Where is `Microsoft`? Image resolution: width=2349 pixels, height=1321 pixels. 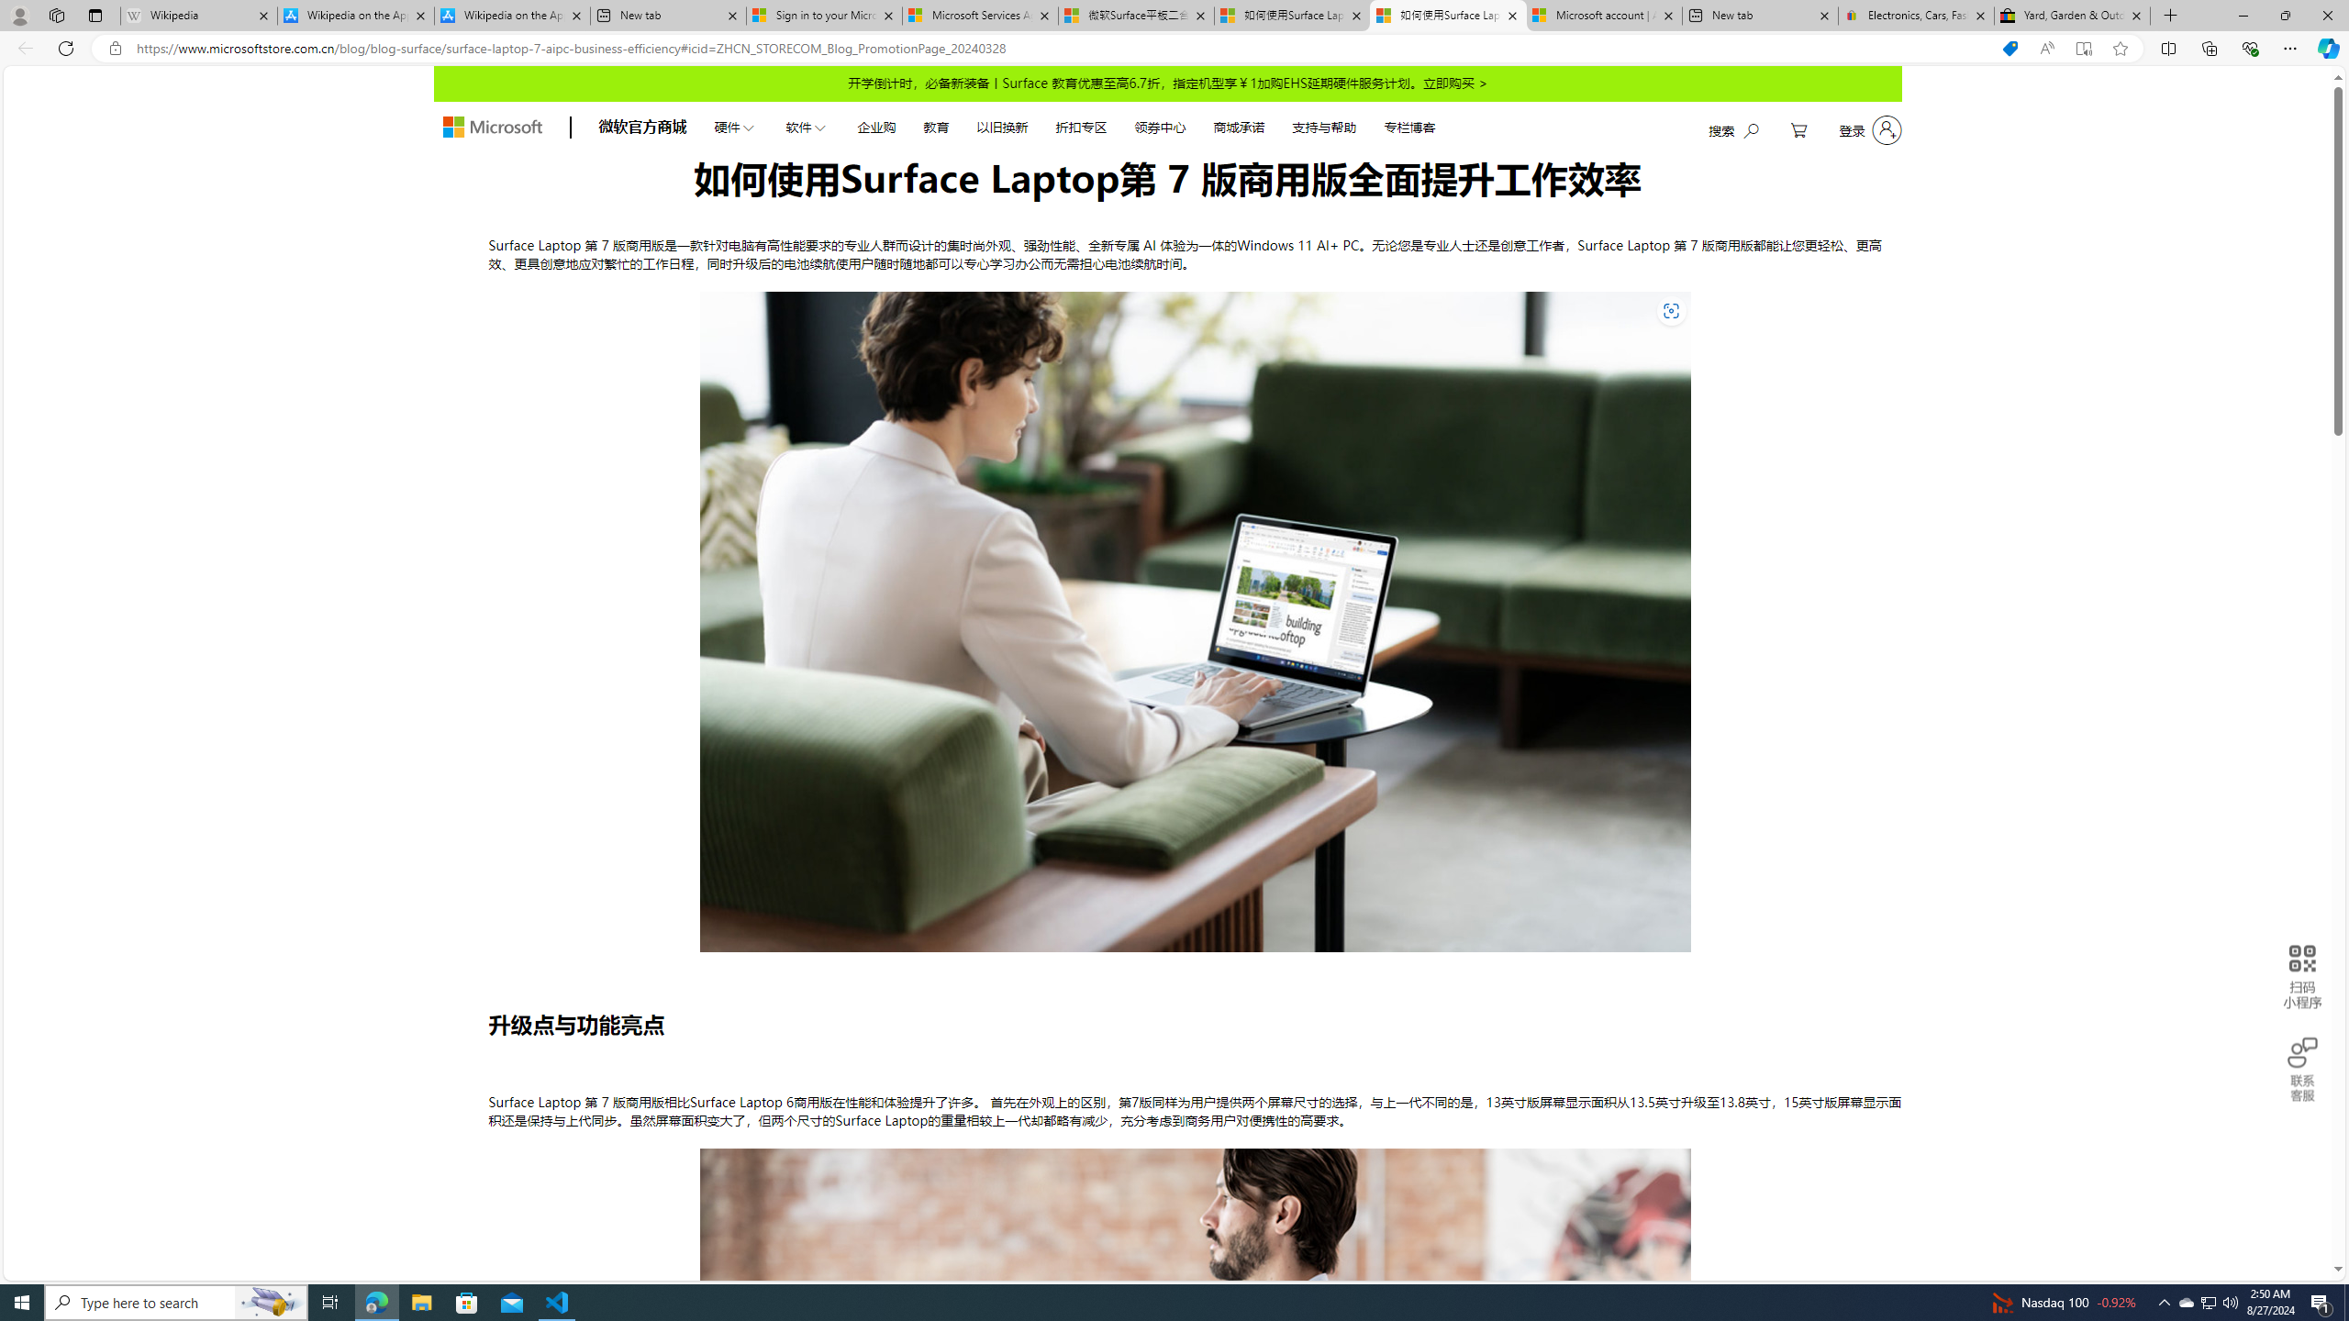
Microsoft is located at coordinates (492, 127).